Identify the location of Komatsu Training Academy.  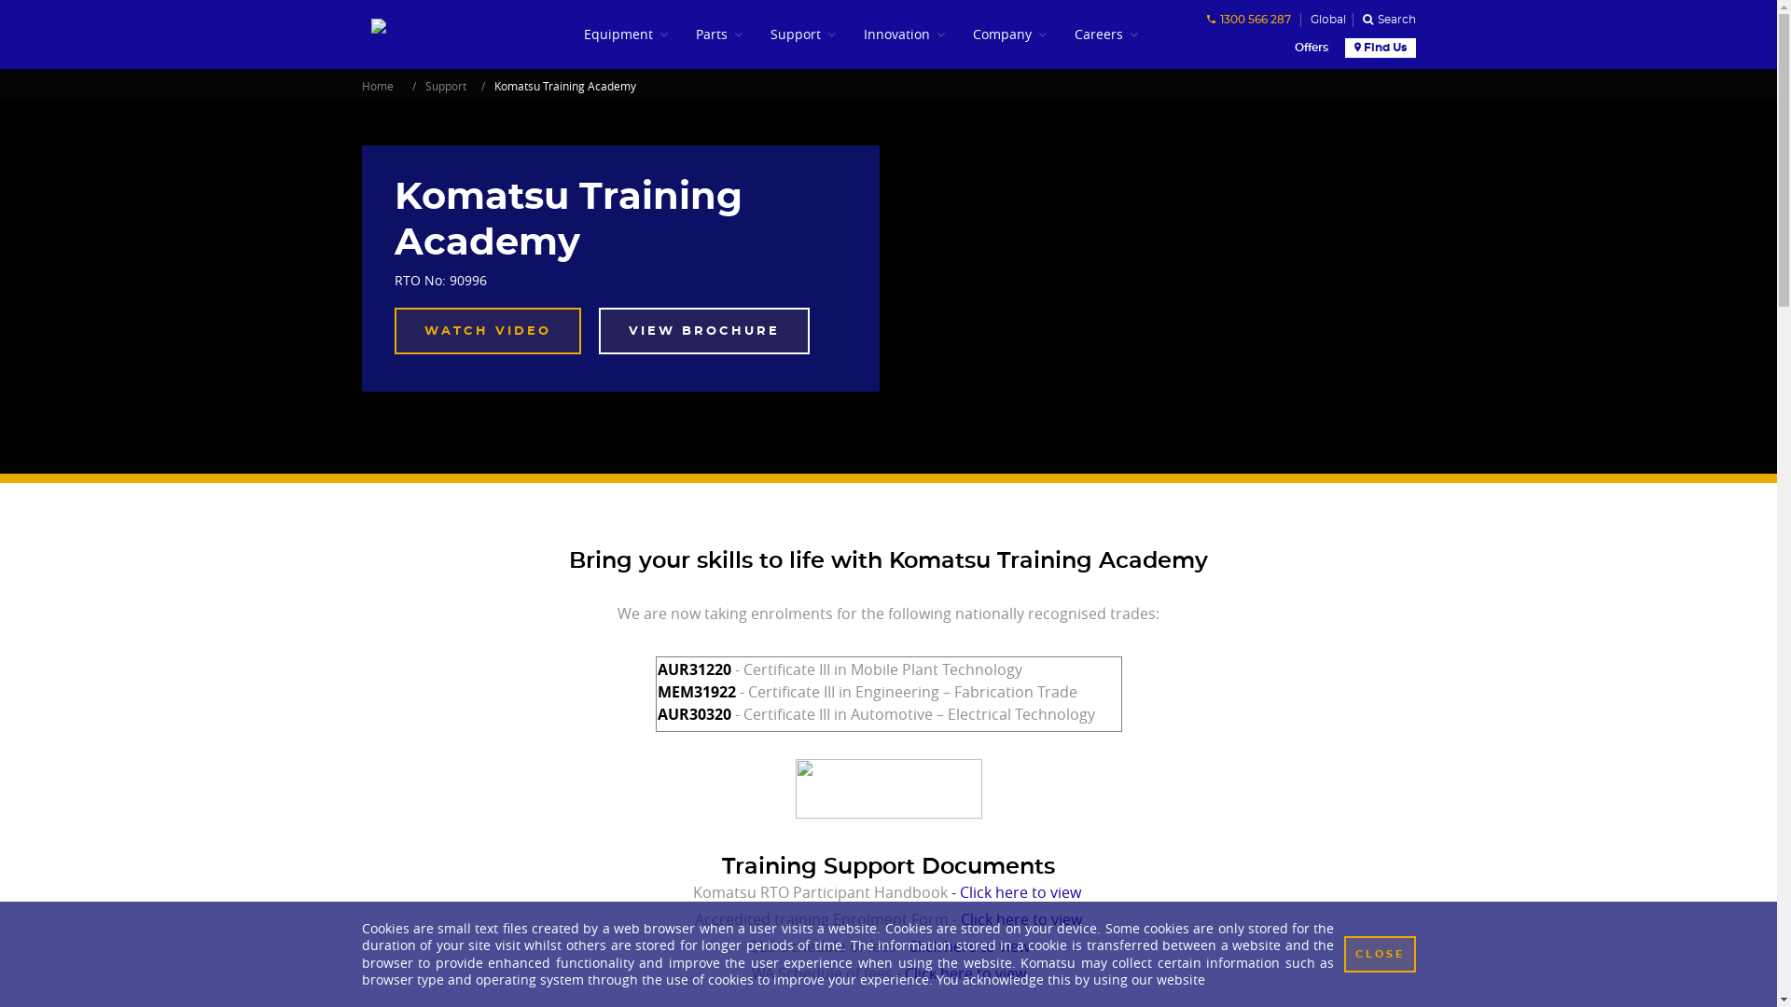
(565, 86).